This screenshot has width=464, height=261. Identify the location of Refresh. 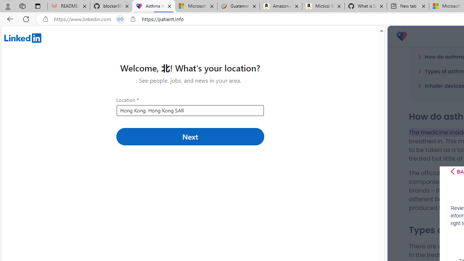
(26, 19).